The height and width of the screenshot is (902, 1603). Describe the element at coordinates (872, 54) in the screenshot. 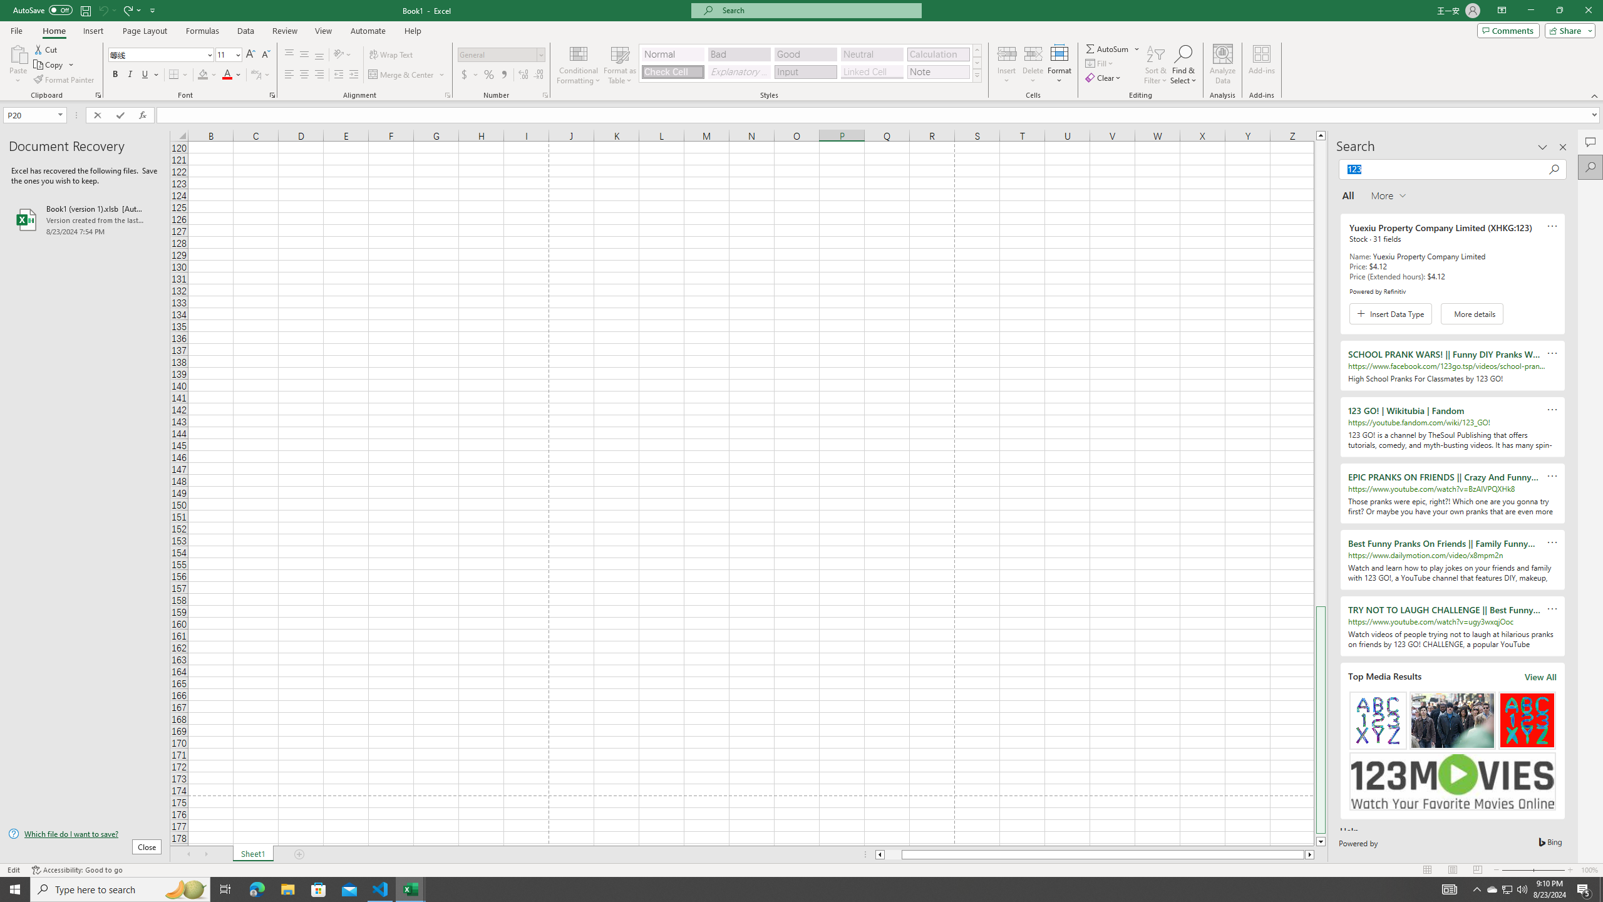

I see `Neutral` at that location.